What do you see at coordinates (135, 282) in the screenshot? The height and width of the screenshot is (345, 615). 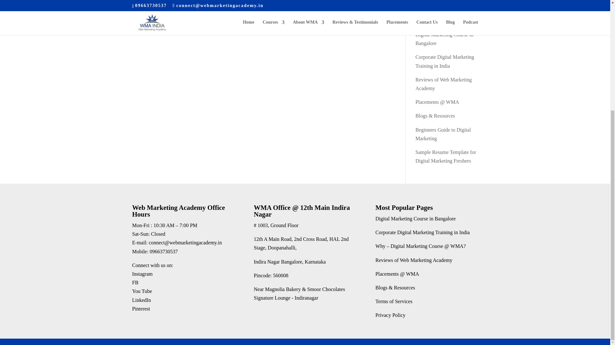 I see `FB` at bounding box center [135, 282].